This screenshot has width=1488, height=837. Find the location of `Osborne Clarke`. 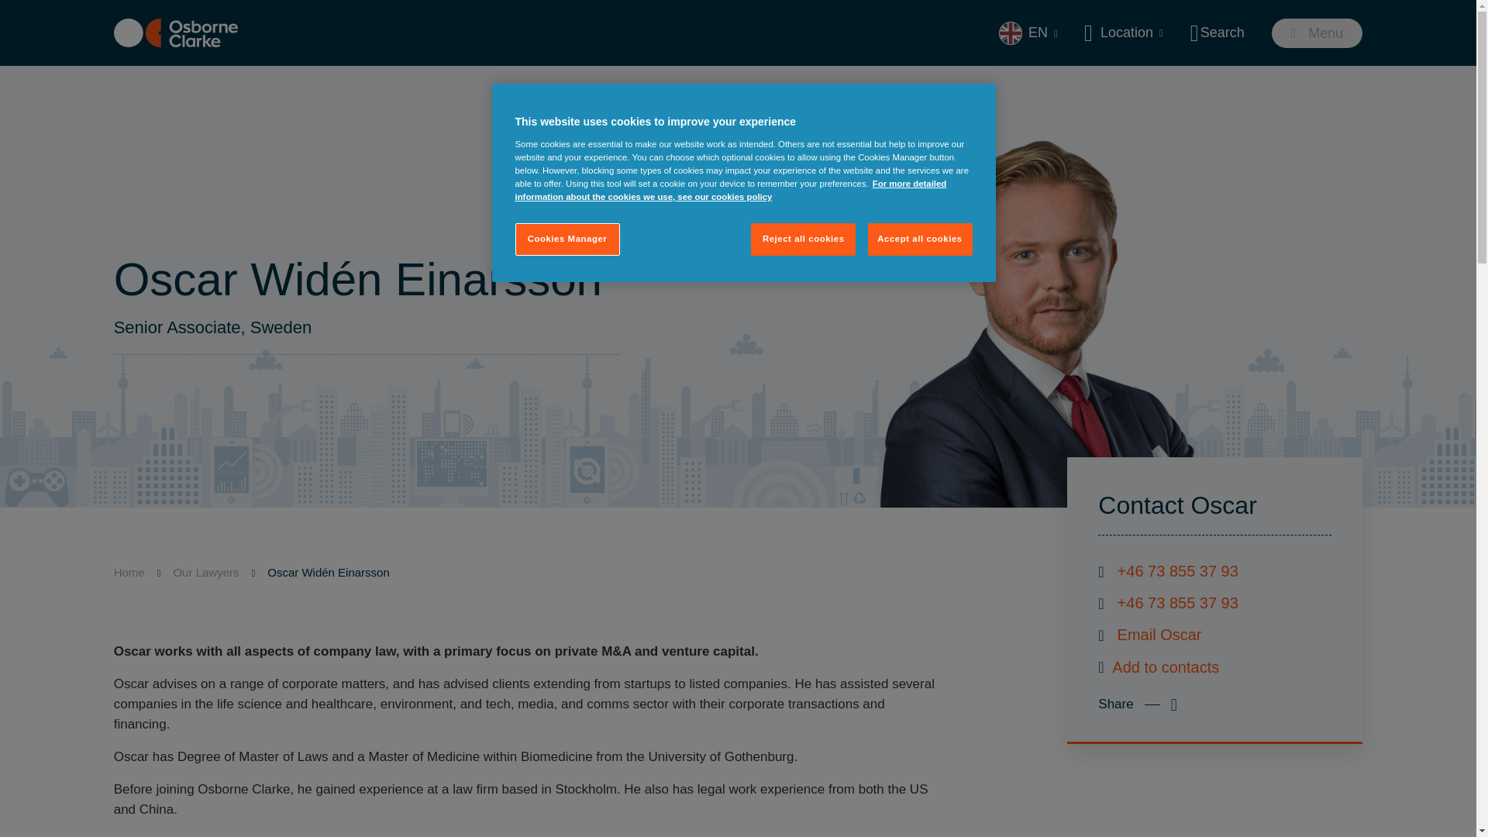

Osborne Clarke is located at coordinates (176, 33).